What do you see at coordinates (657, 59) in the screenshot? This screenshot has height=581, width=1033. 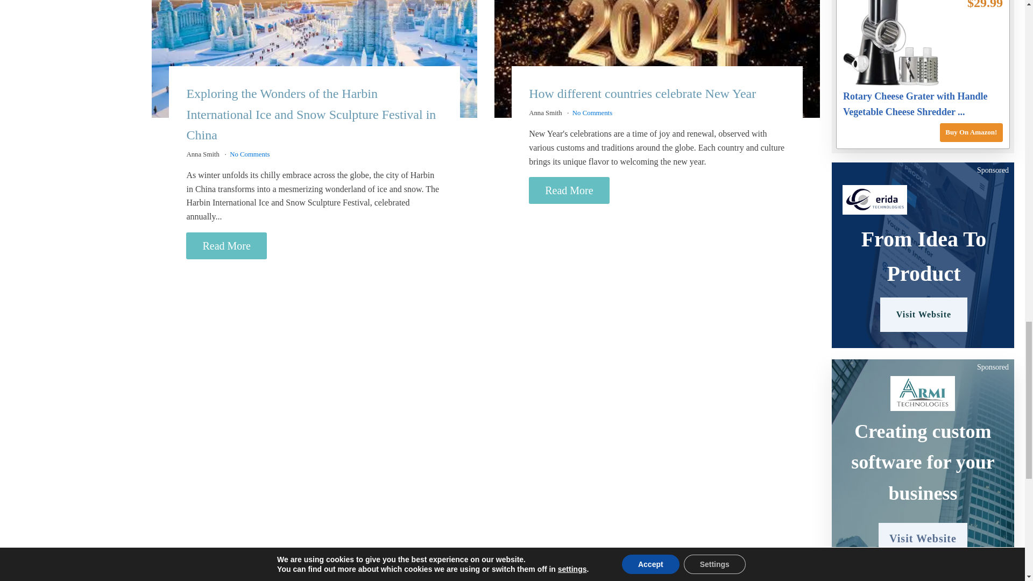 I see `January 1, 2024` at bounding box center [657, 59].